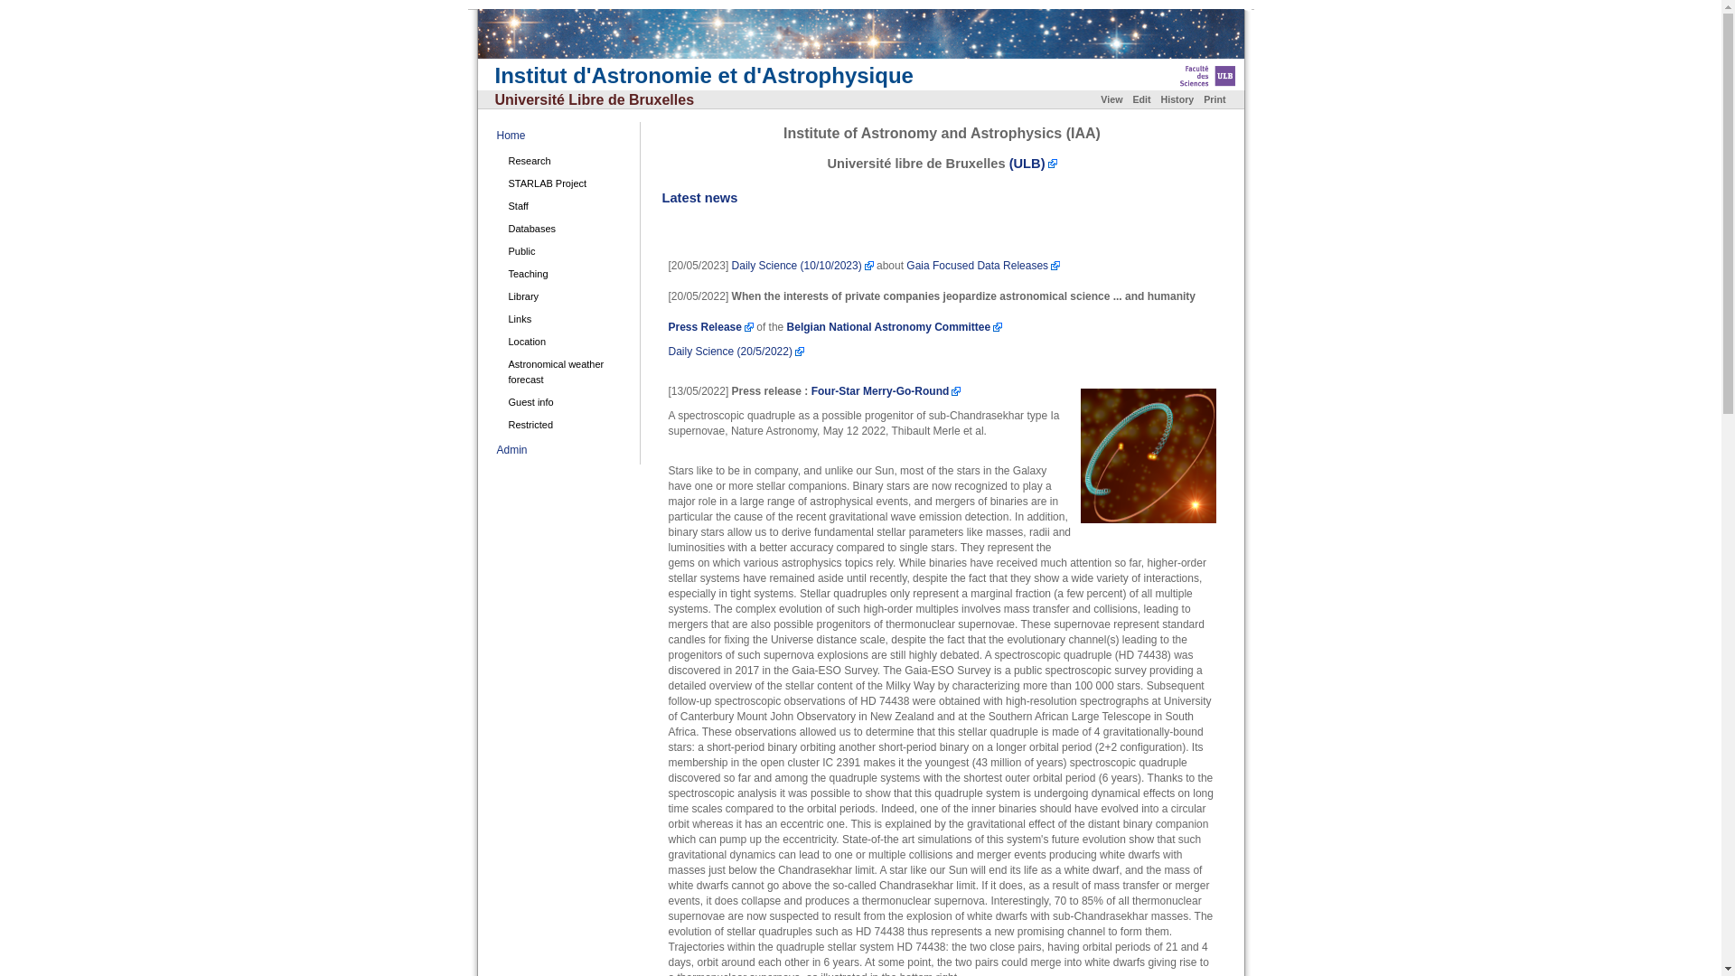 The image size is (1735, 976). Describe the element at coordinates (512, 450) in the screenshot. I see `Admin` at that location.